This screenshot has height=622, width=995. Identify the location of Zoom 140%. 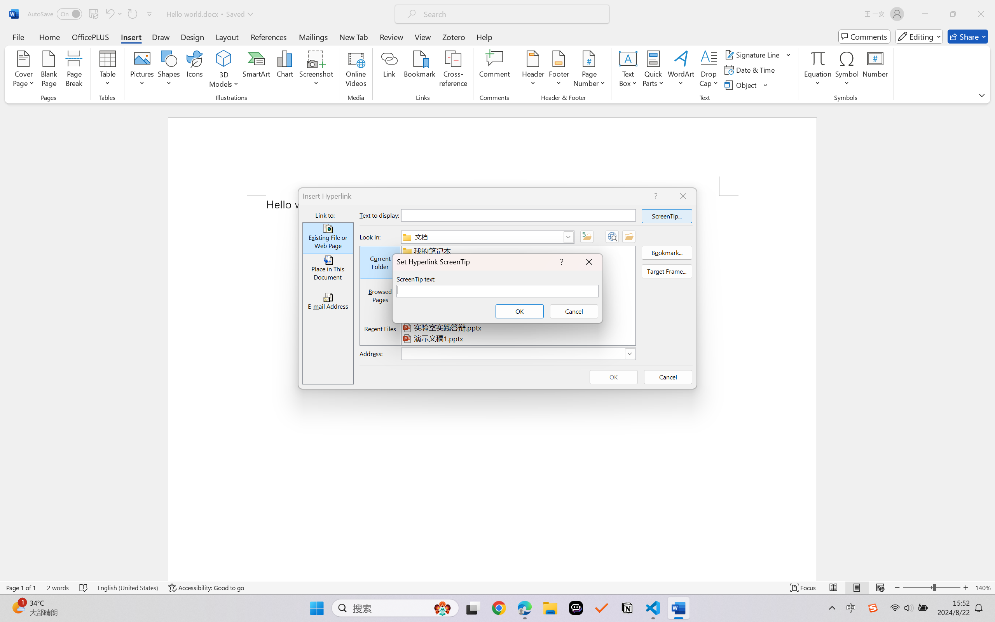
(983, 588).